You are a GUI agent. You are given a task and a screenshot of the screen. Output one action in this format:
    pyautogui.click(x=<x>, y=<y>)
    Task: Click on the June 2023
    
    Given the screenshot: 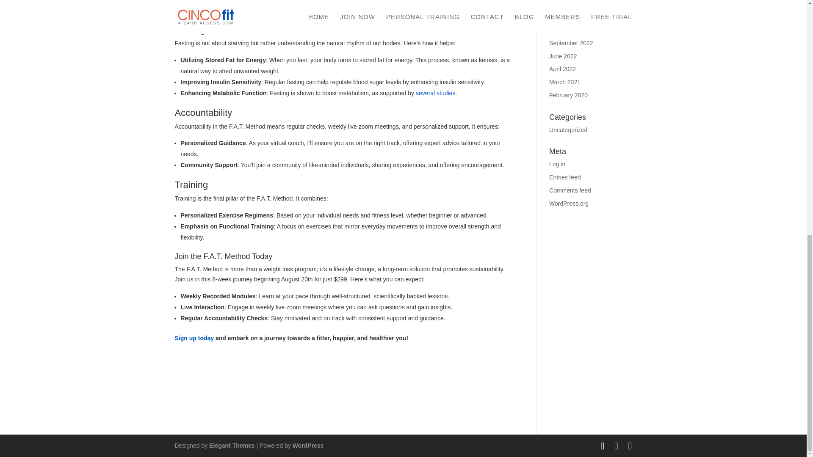 What is the action you would take?
    pyautogui.click(x=563, y=4)
    